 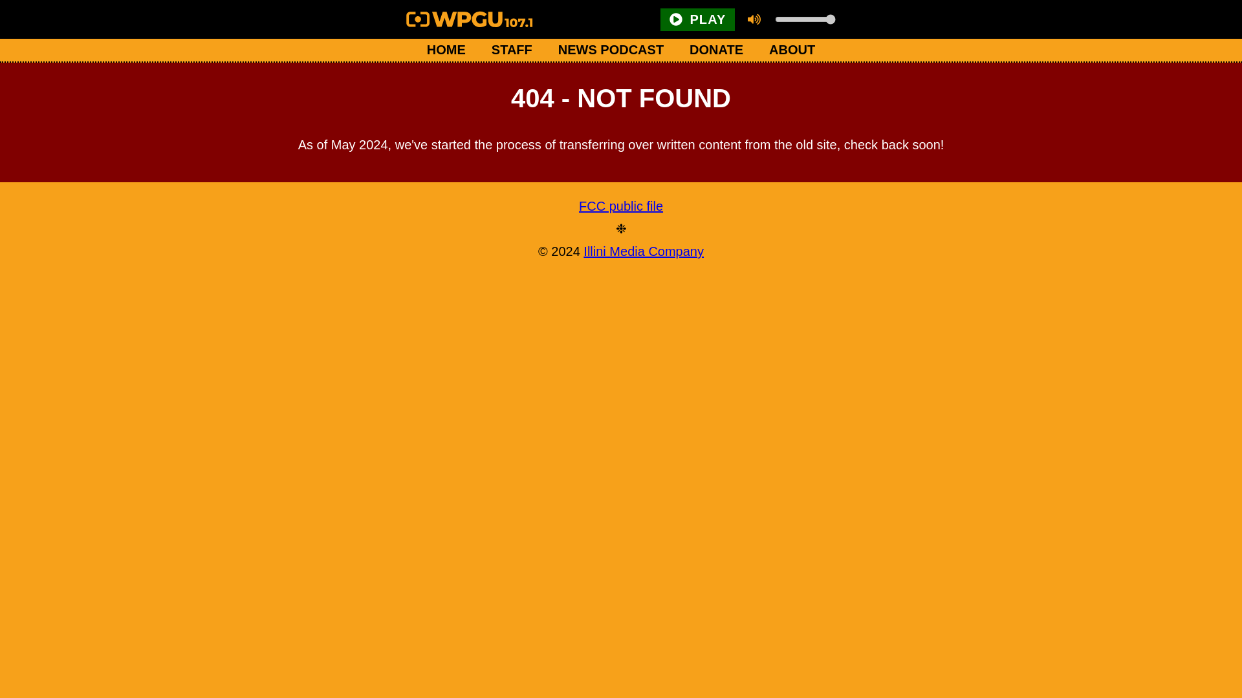 I want to click on FCC public file, so click(x=621, y=206).